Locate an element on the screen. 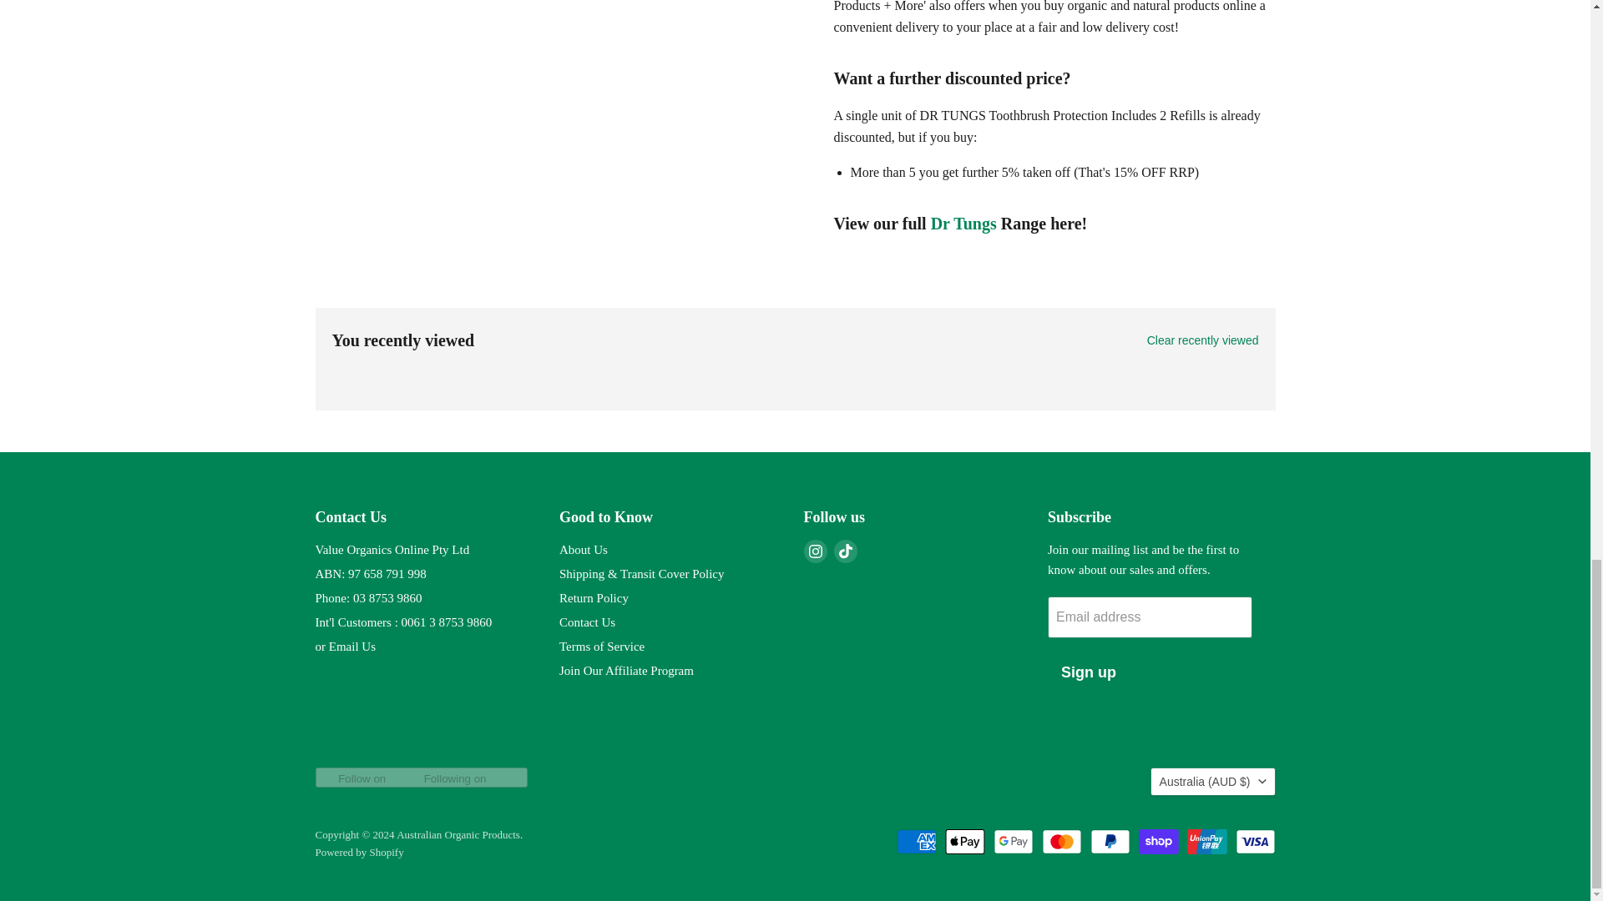  TikTok is located at coordinates (845, 551).